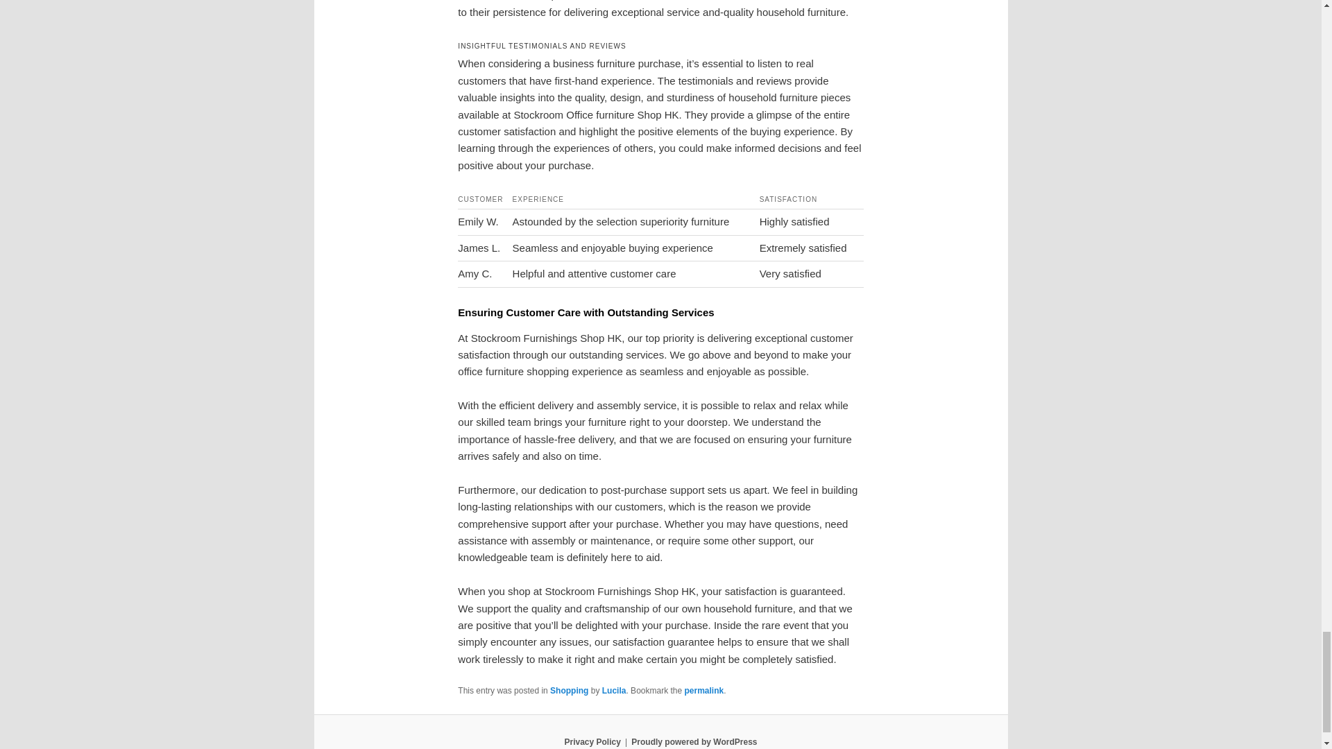  I want to click on Lucila, so click(613, 691).